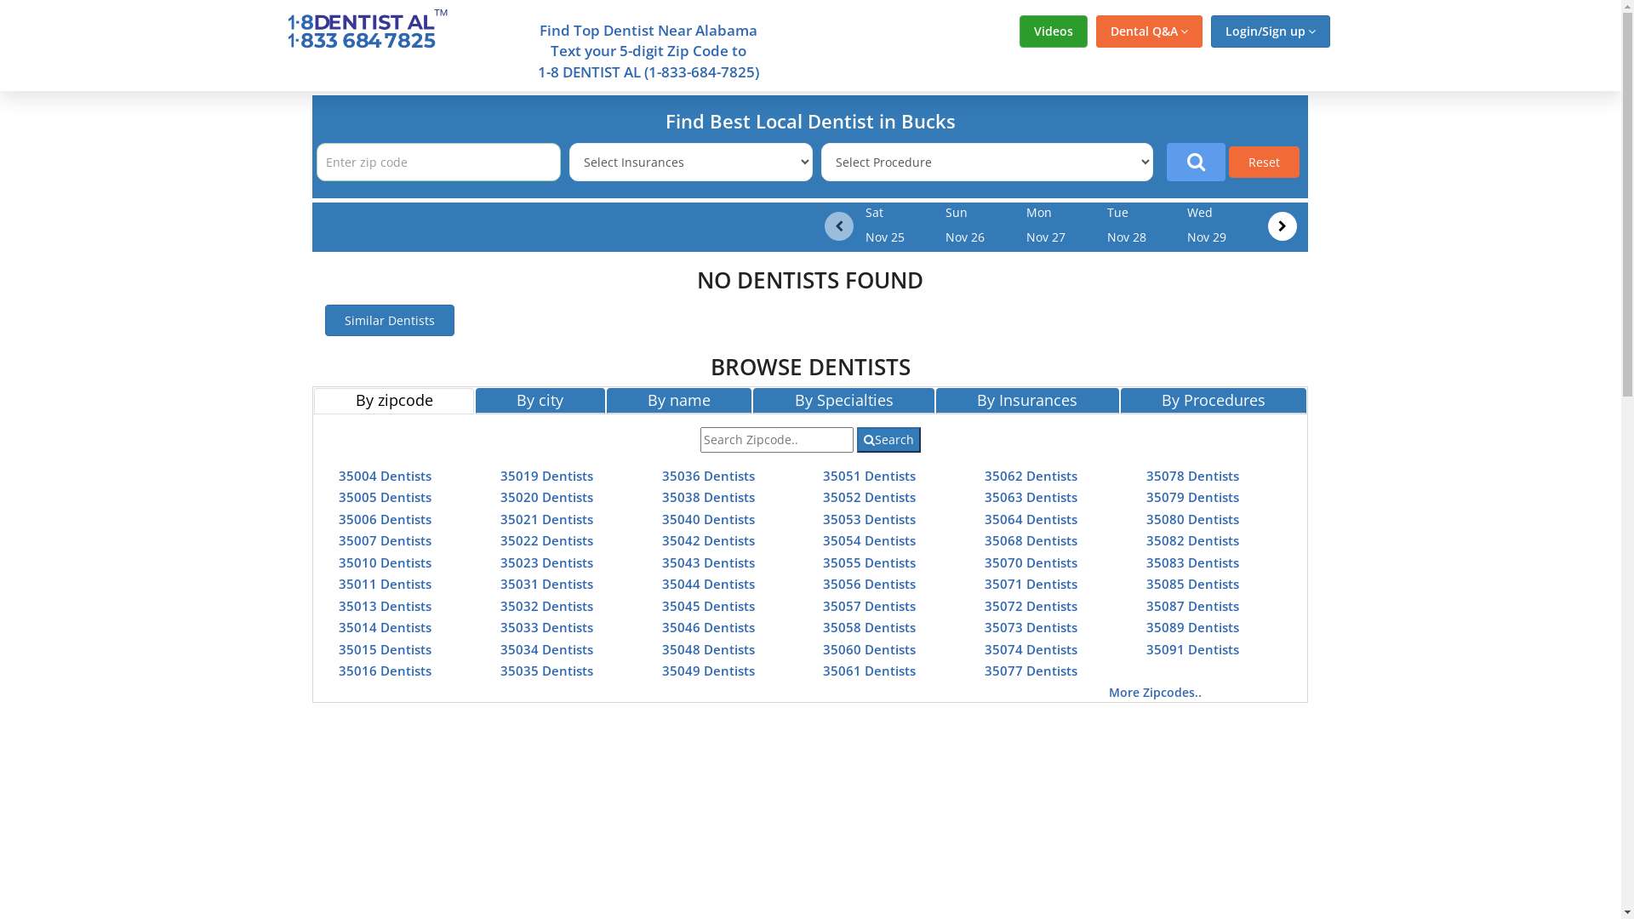 The height and width of the screenshot is (919, 1634). Describe the element at coordinates (870, 497) in the screenshot. I see `35052 Dentists` at that location.